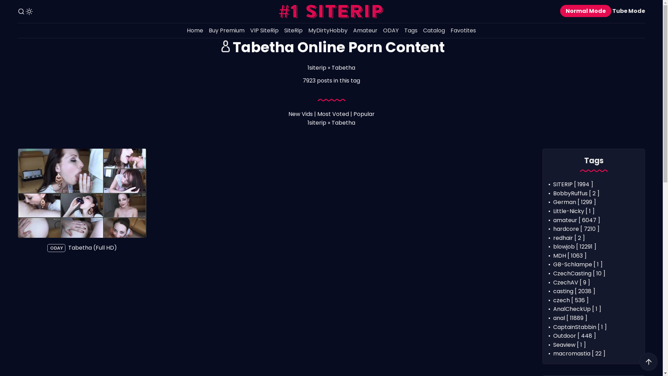 This screenshot has width=668, height=376. What do you see at coordinates (463, 31) in the screenshot?
I see `Favotites` at bounding box center [463, 31].